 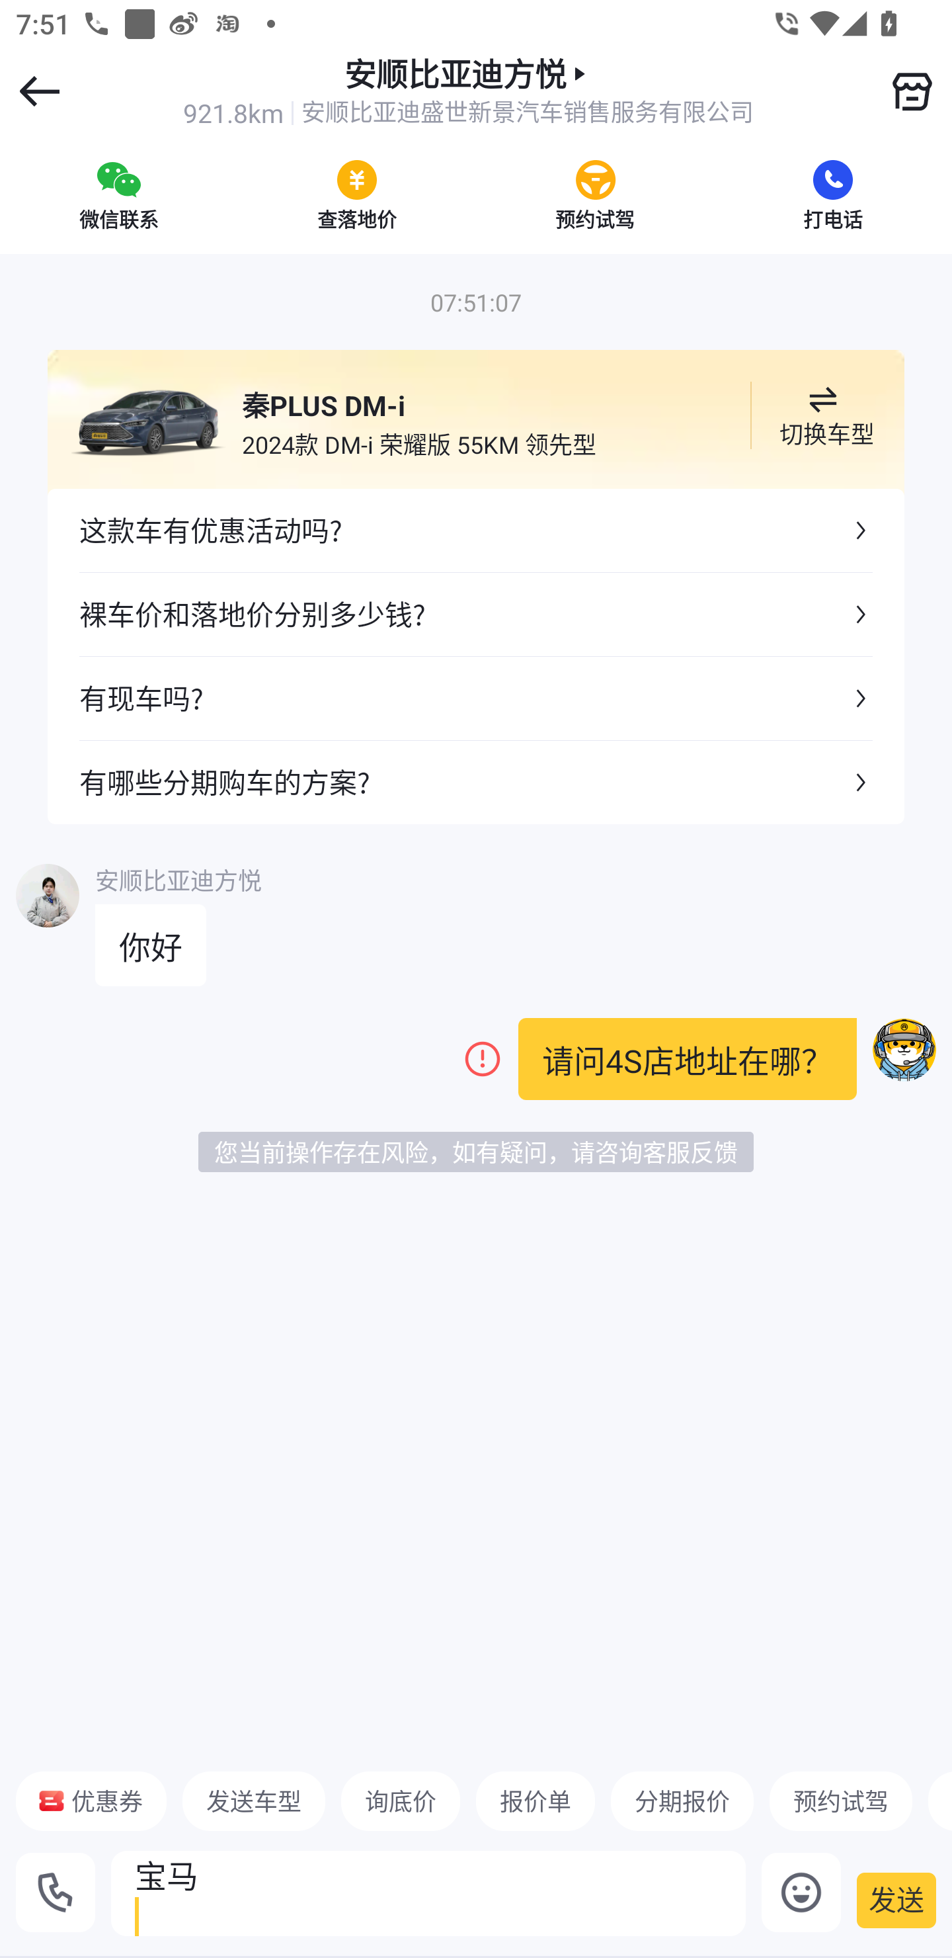 I want to click on 有现车吗?, so click(x=476, y=697).